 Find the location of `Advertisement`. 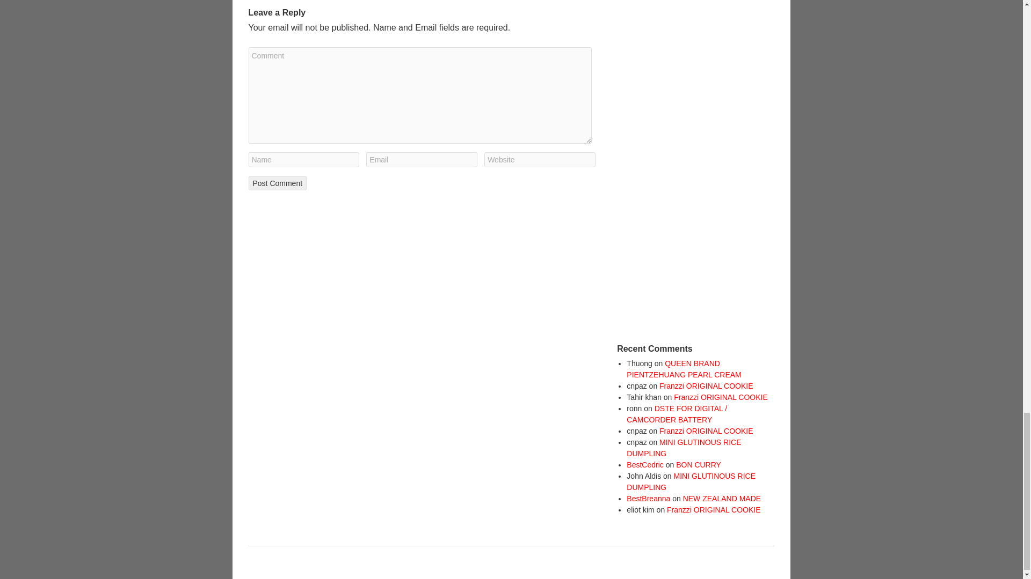

Advertisement is located at coordinates (697, 161).